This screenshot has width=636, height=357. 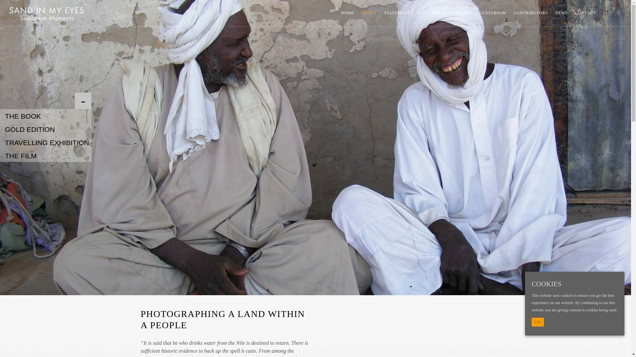 I want to click on PRESS, so click(x=439, y=16).